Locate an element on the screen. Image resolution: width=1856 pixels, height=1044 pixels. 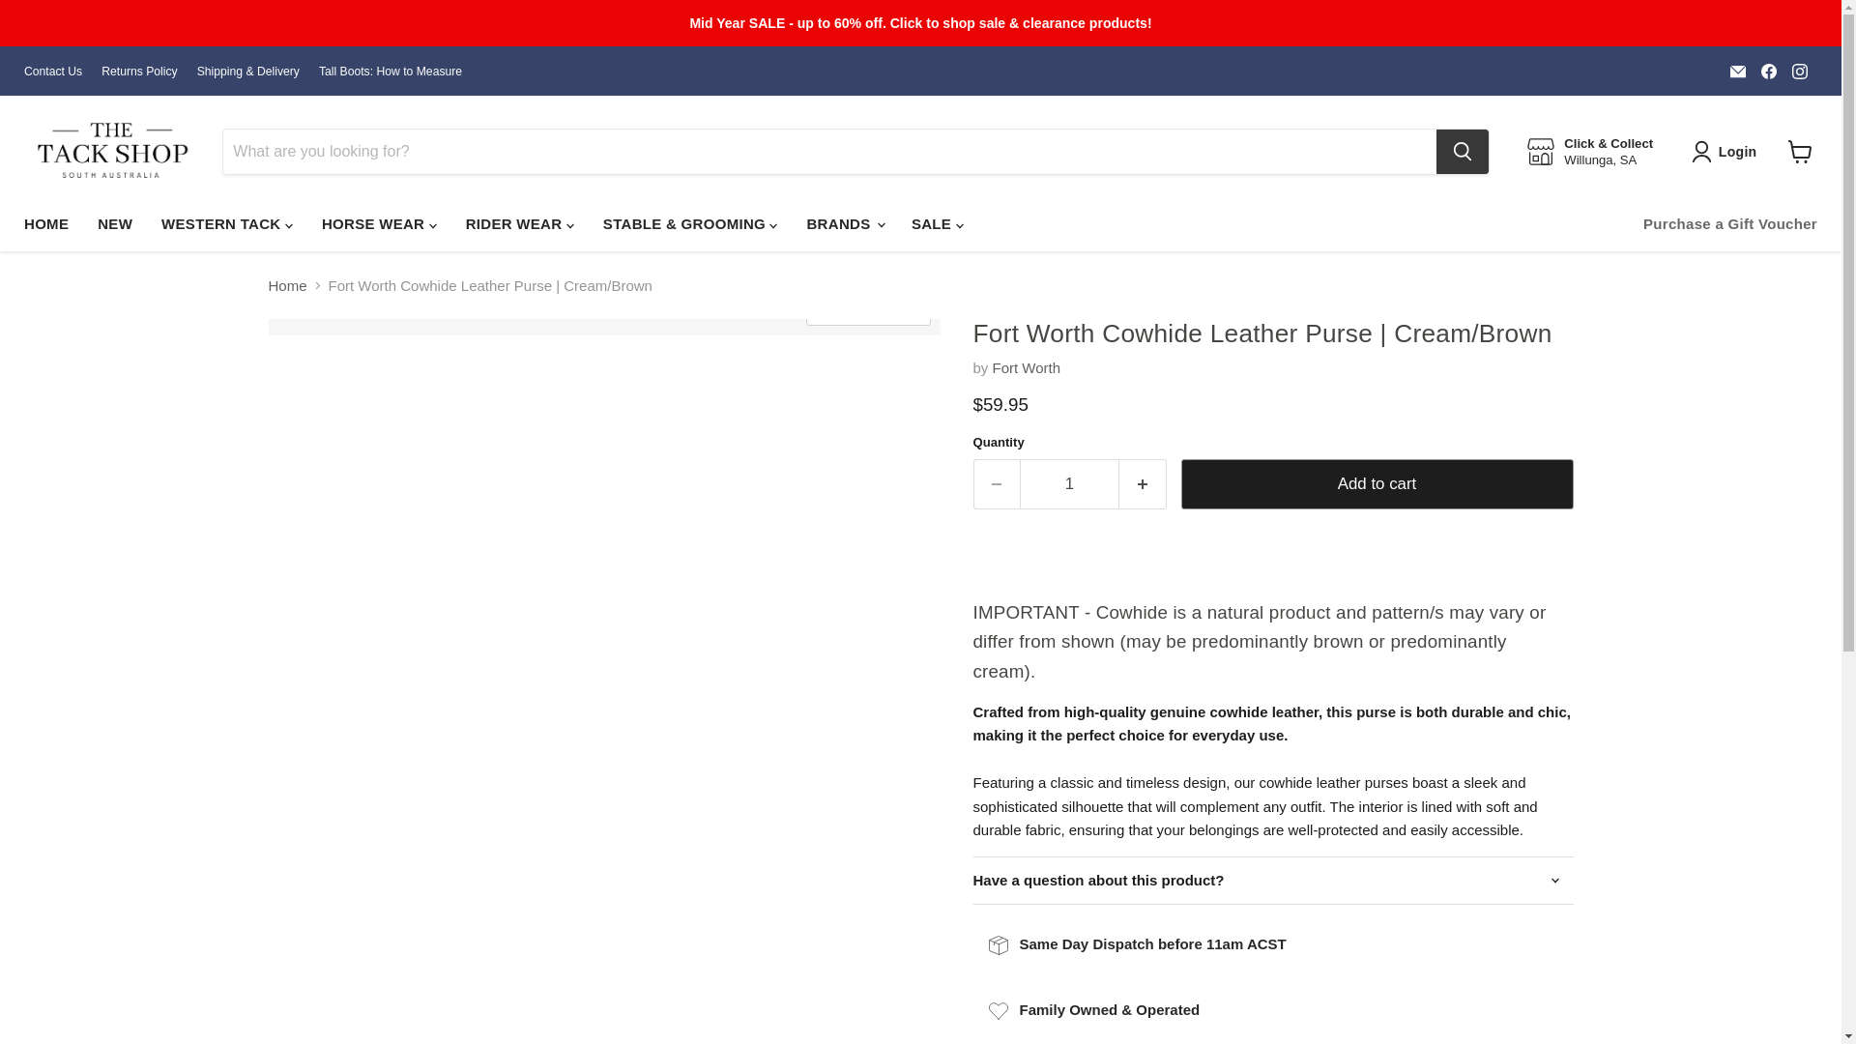
Facebook is located at coordinates (1769, 72).